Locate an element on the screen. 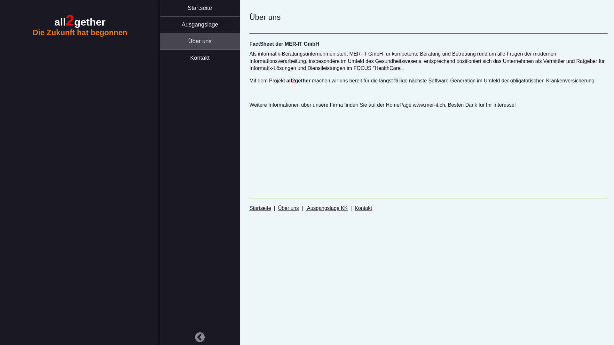 The width and height of the screenshot is (614, 345). Ausgangslage is located at coordinates (200, 25).